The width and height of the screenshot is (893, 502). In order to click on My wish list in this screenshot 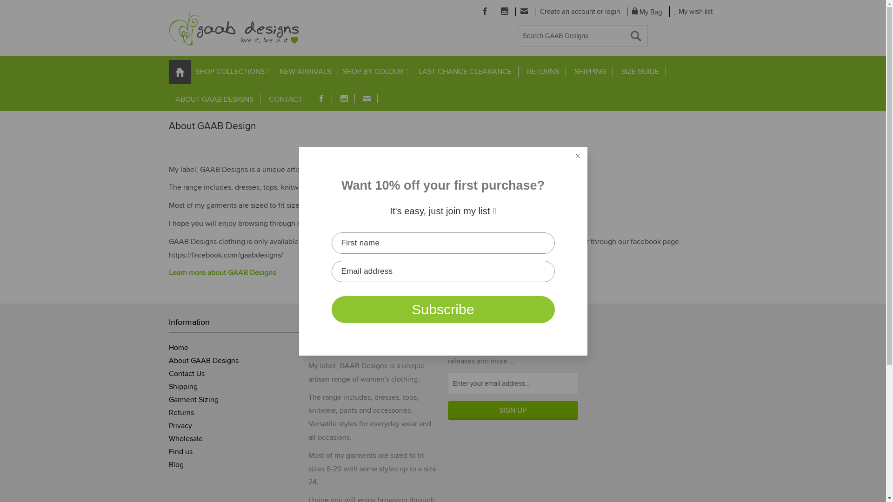, I will do `click(694, 12)`.